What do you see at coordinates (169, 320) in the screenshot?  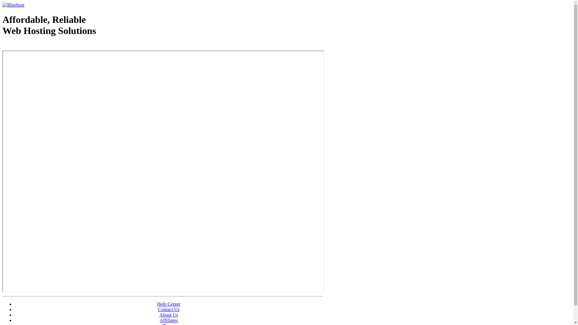 I see `Affiliates` at bounding box center [169, 320].